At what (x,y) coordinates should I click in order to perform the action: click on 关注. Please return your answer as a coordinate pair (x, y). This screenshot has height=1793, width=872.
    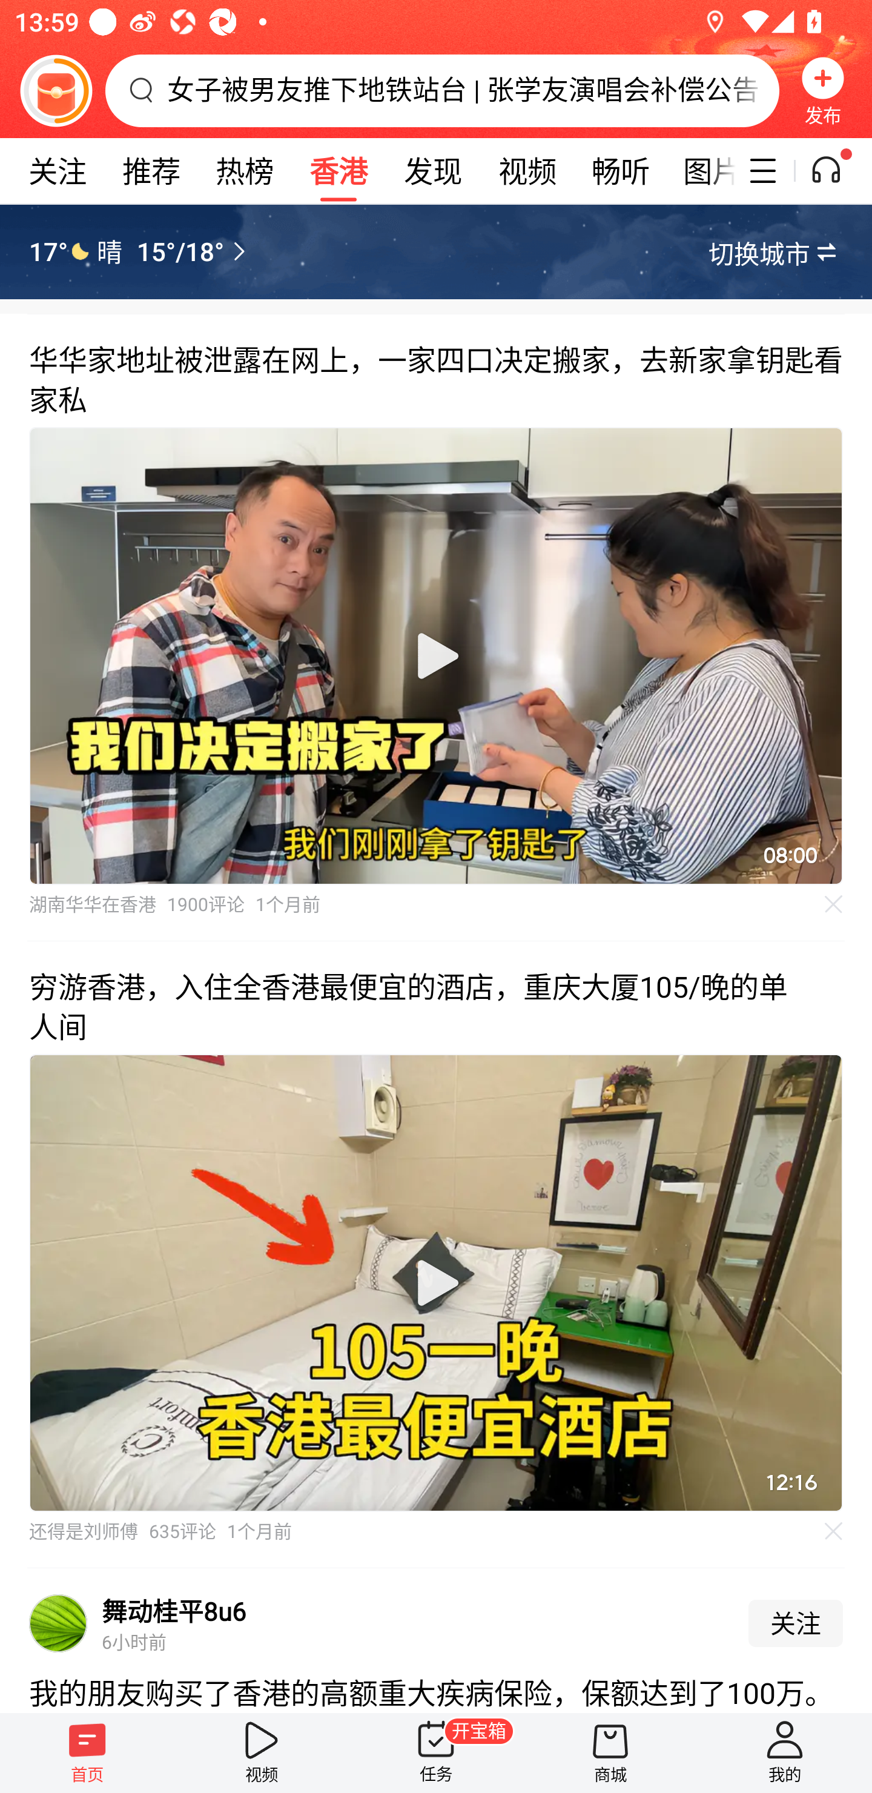
    Looking at the image, I should click on (796, 1623).